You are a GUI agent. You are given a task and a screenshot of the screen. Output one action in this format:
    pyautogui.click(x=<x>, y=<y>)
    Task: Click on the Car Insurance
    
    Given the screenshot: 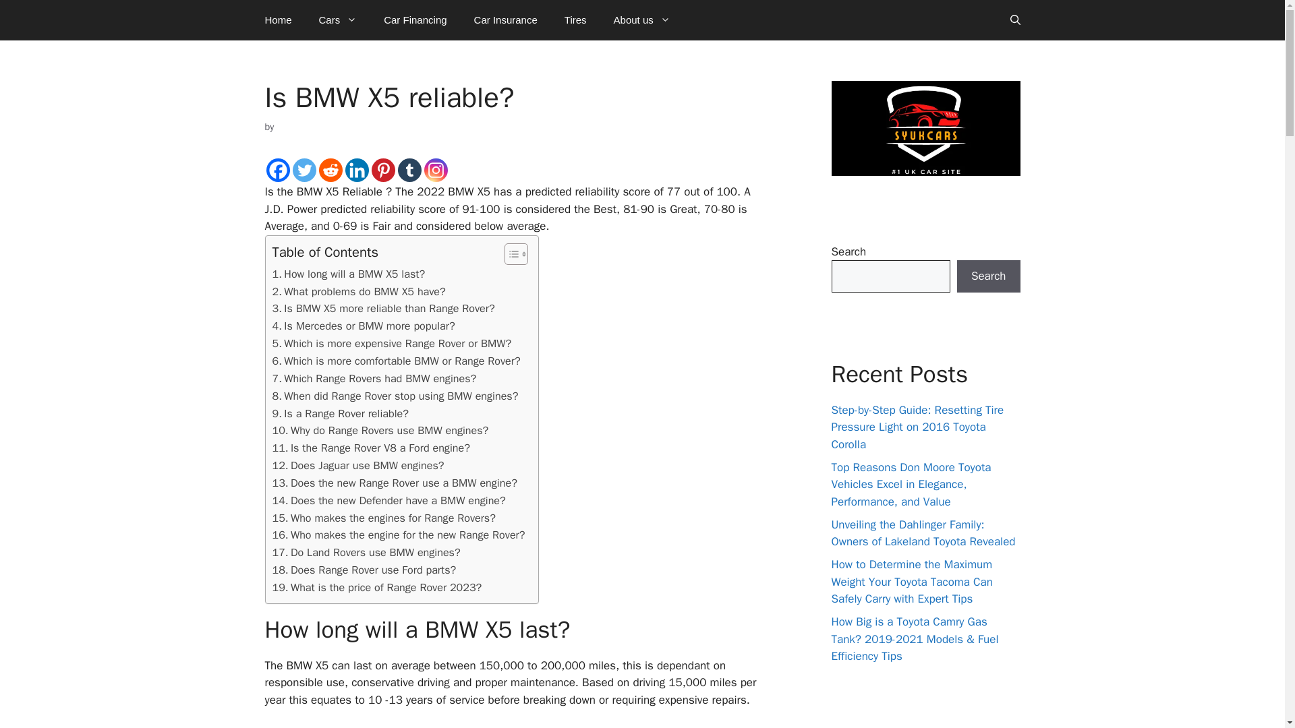 What is the action you would take?
    pyautogui.click(x=506, y=20)
    